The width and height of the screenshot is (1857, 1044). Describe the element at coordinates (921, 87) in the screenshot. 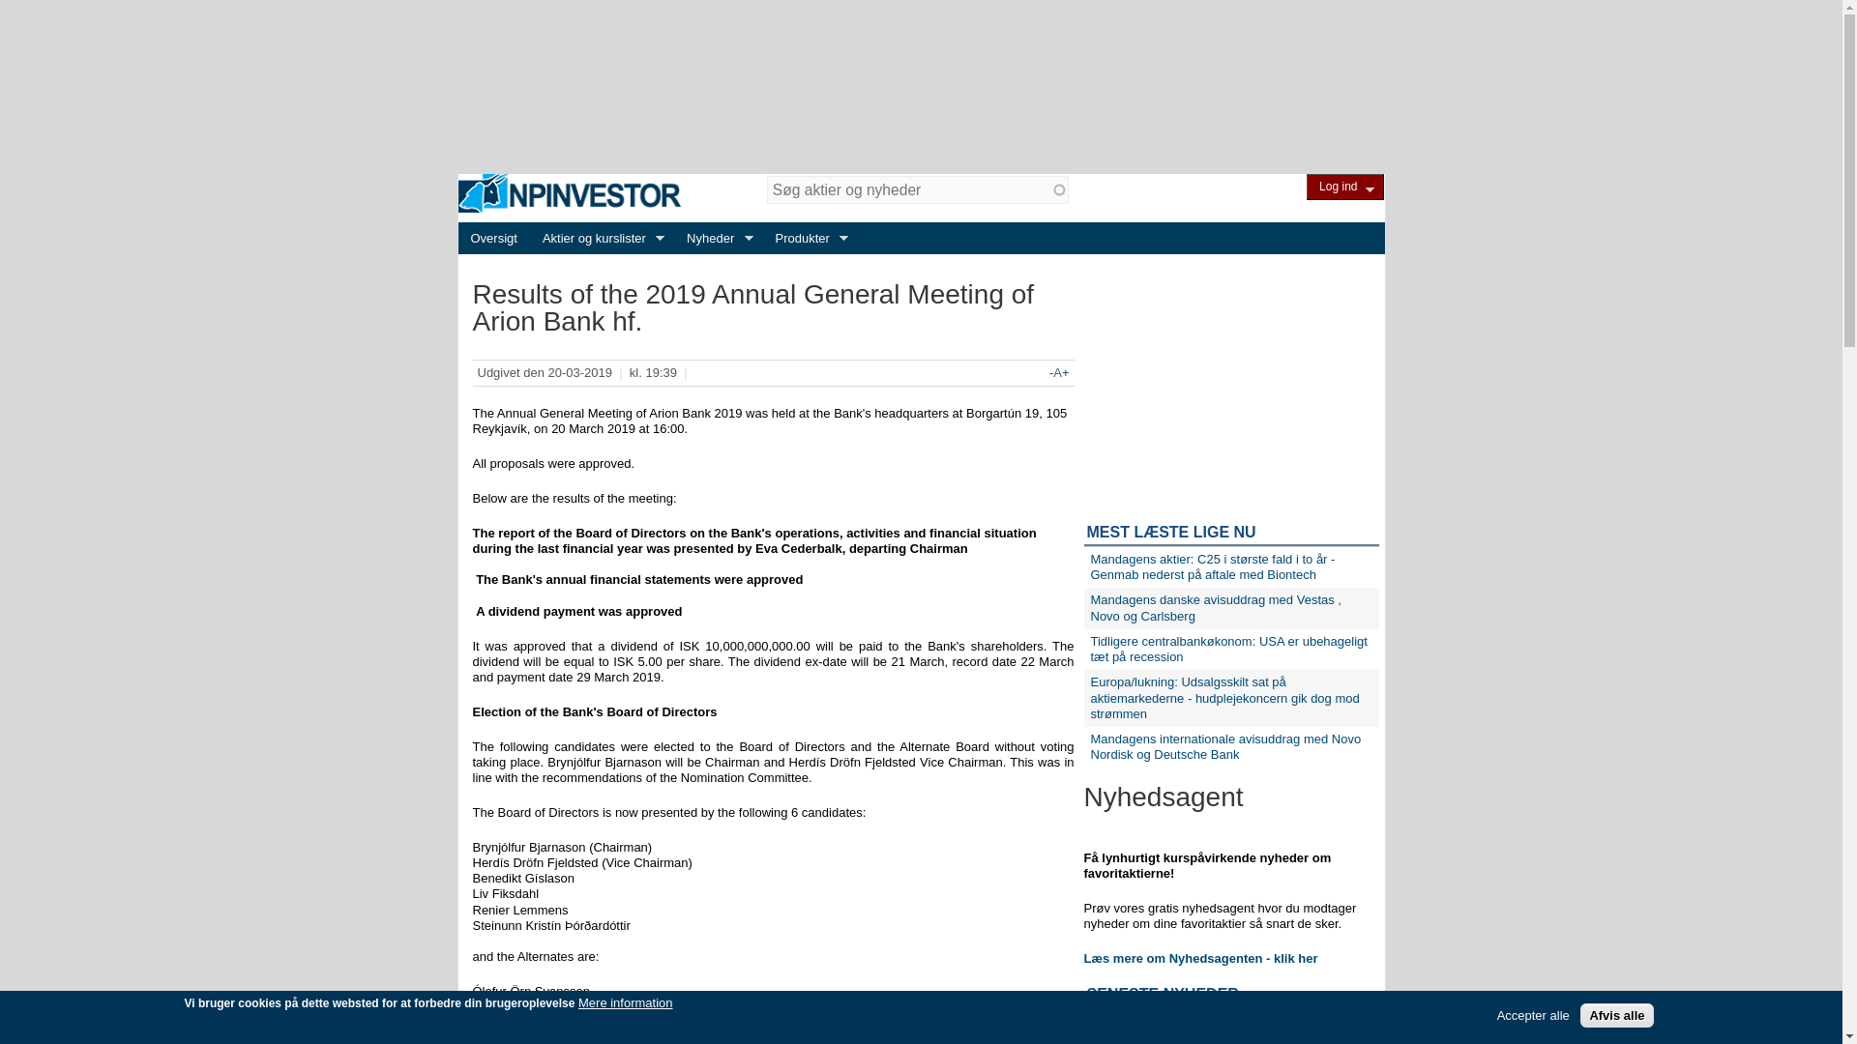

I see `3rd party ad content` at that location.